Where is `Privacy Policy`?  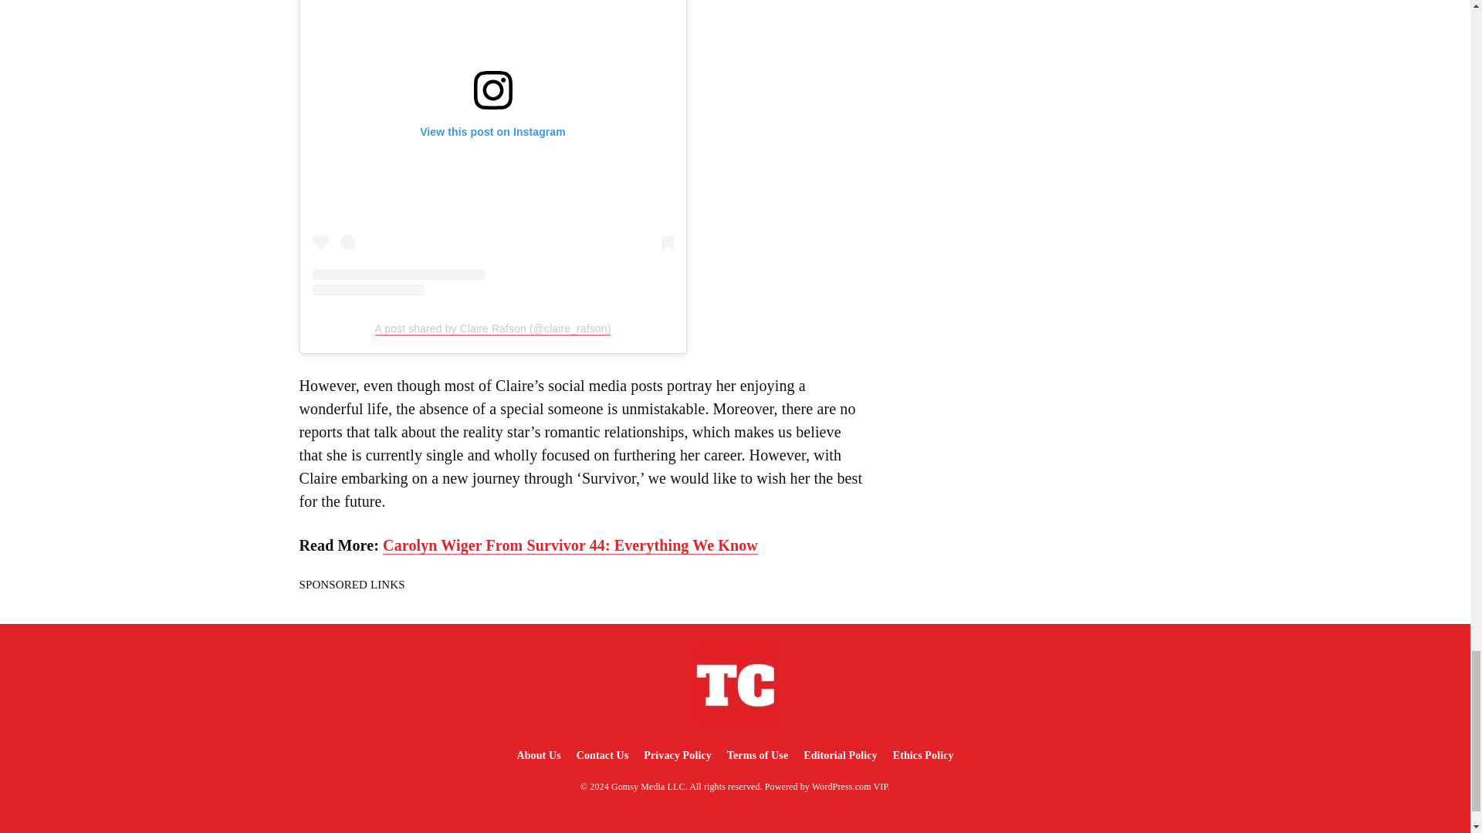 Privacy Policy is located at coordinates (677, 756).